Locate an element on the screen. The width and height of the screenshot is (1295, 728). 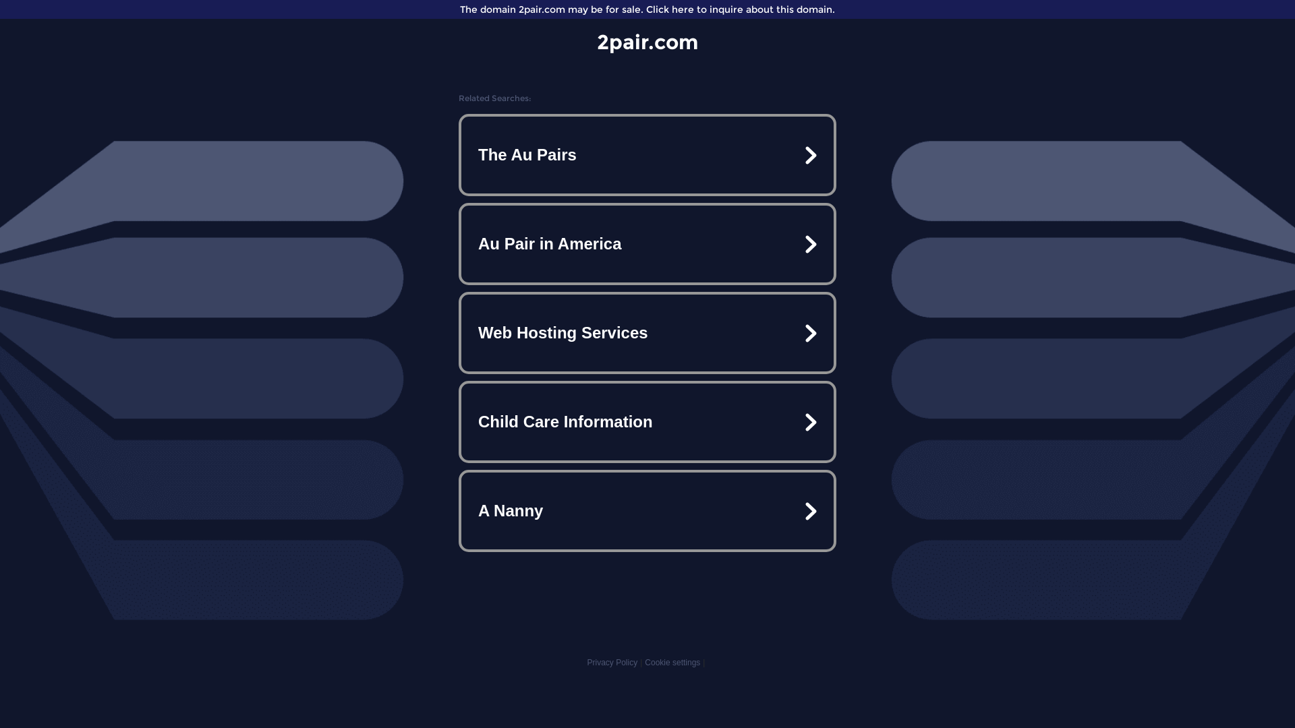
Web Hosting Services is located at coordinates (647, 333).